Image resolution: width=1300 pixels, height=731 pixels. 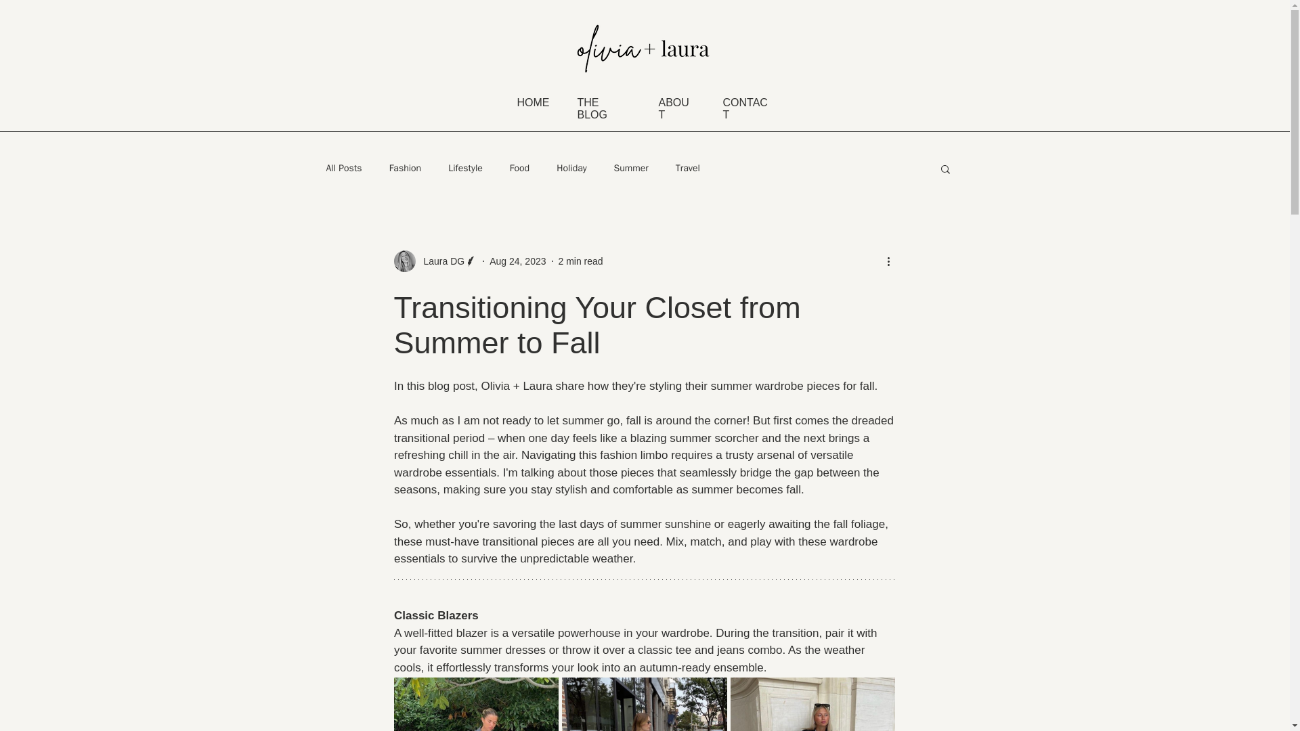 I want to click on ABOUT, so click(x=673, y=108).